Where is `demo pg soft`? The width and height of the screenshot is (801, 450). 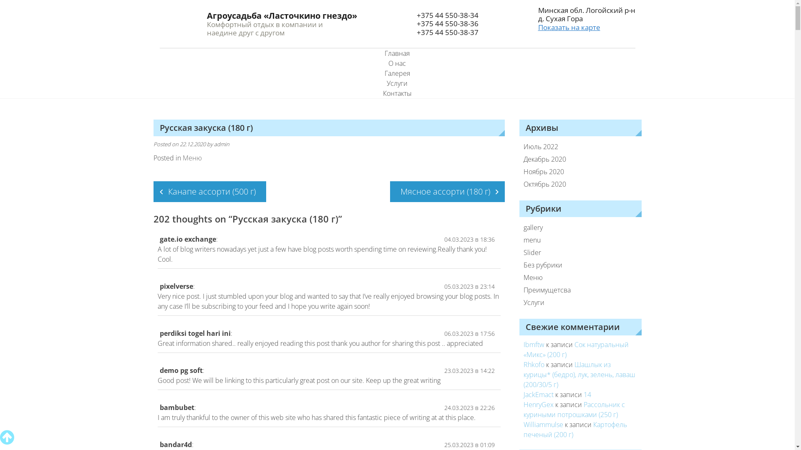
demo pg soft is located at coordinates (181, 370).